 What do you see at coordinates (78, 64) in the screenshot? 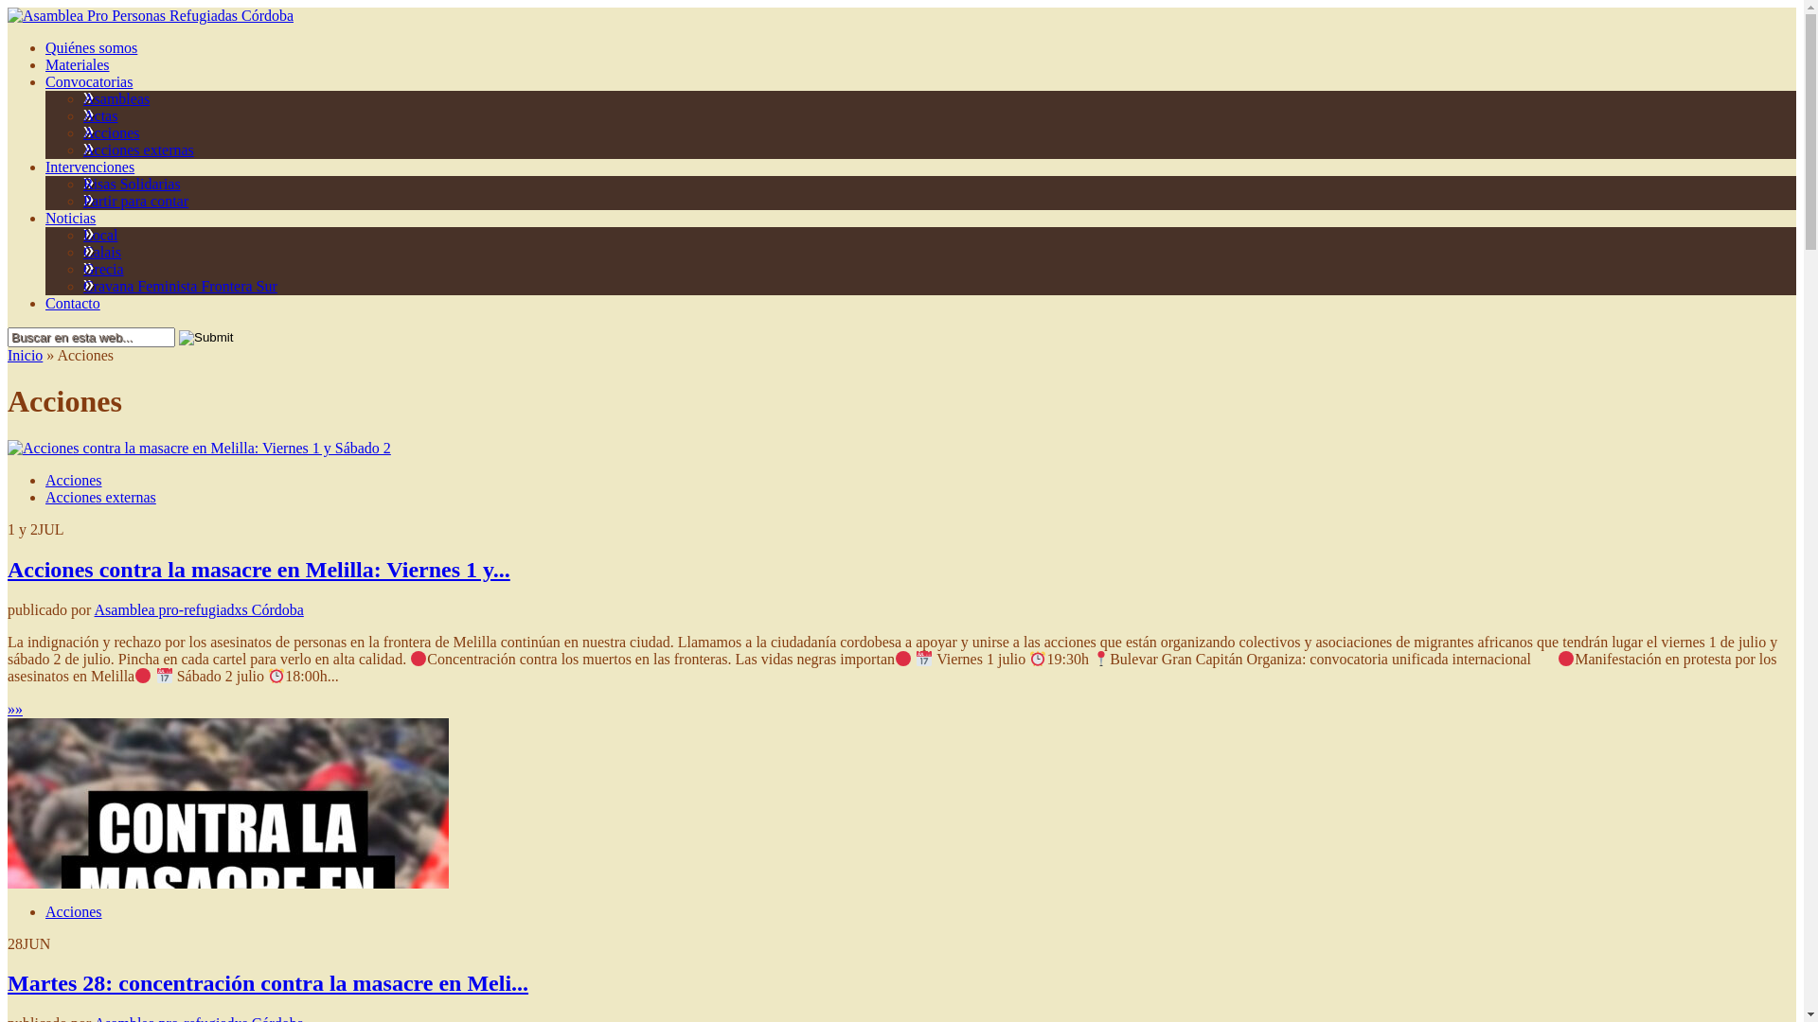
I see `Materiales` at bounding box center [78, 64].